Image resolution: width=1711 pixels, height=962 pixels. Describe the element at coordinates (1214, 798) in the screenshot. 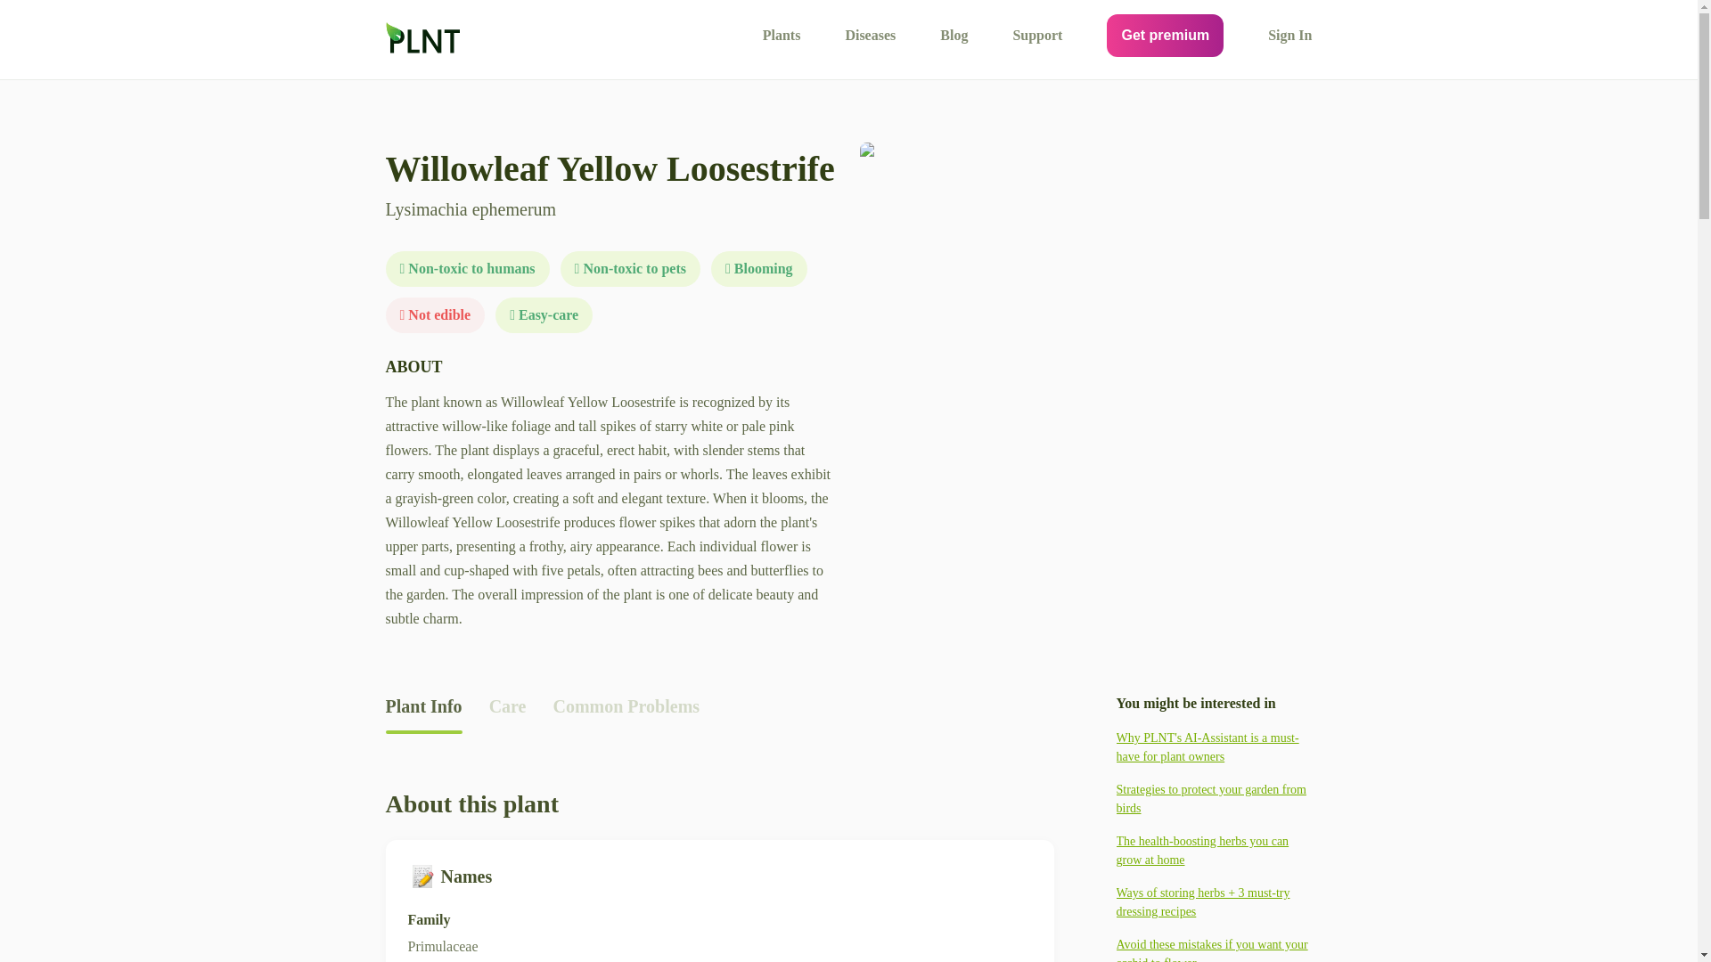

I see `Strategies to protect your garden from birds` at that location.